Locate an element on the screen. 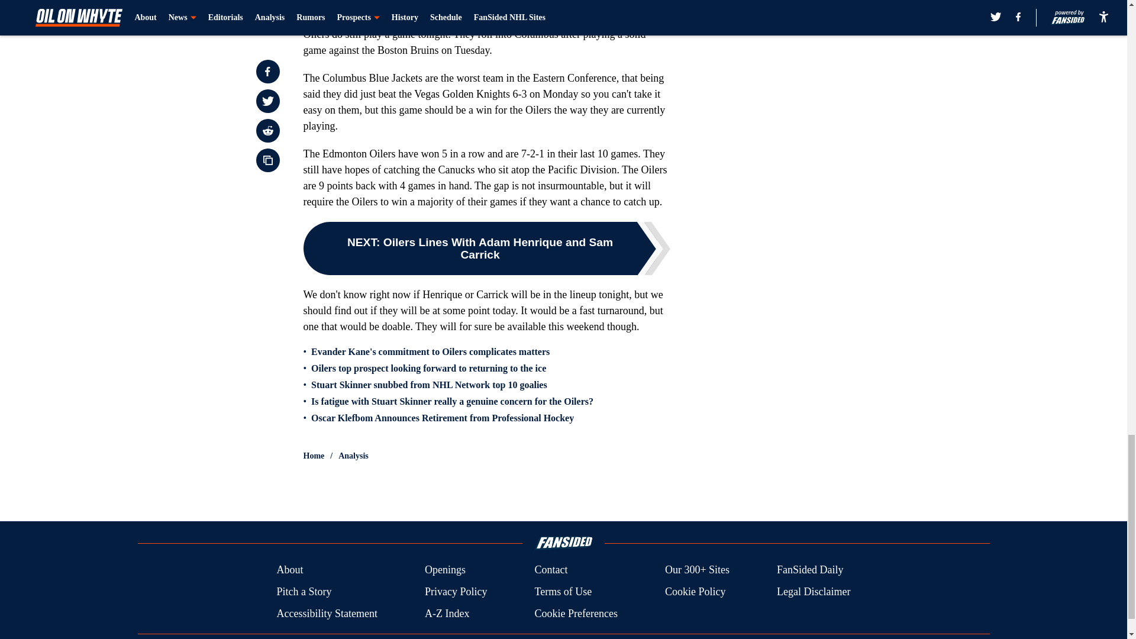 The image size is (1136, 639). Contact is located at coordinates (550, 570).